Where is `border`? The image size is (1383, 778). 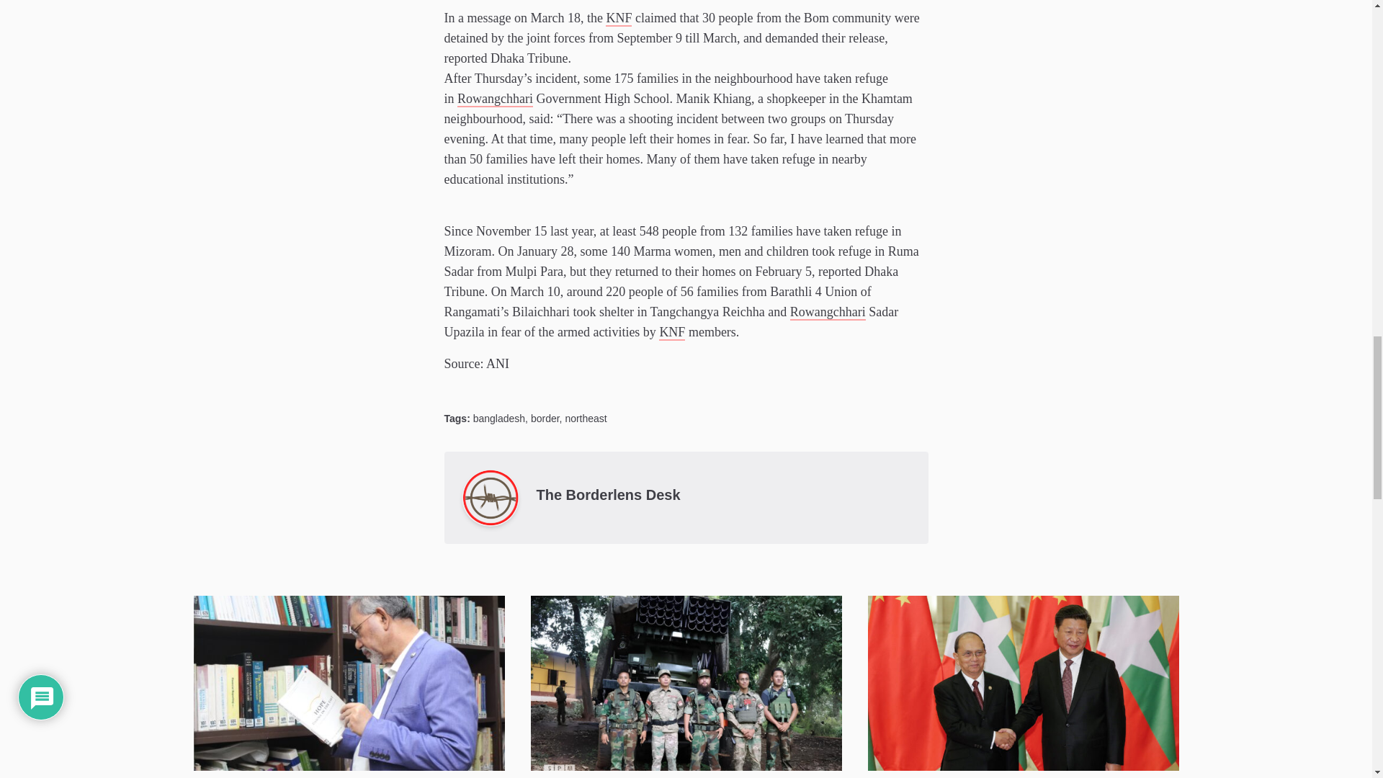 border is located at coordinates (545, 418).